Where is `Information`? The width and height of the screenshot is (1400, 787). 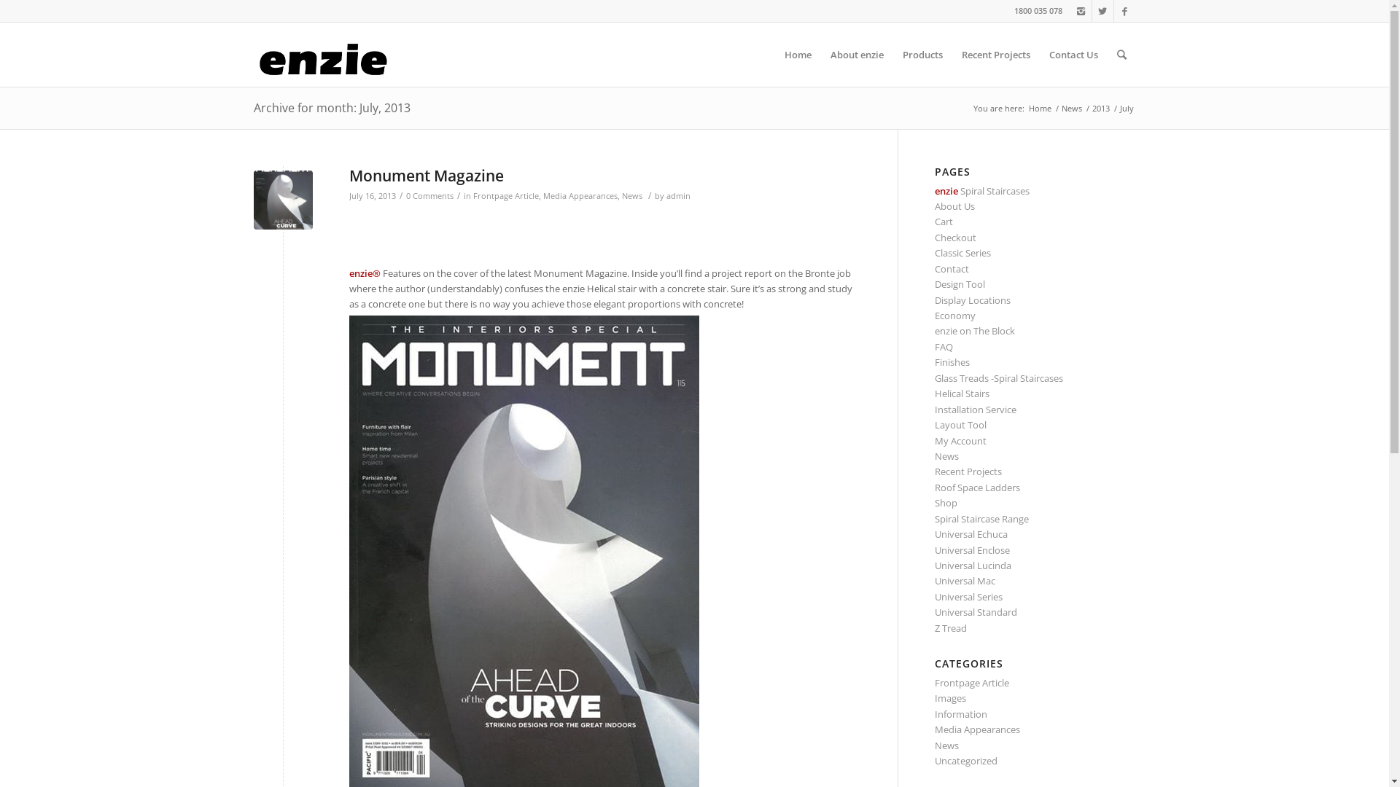
Information is located at coordinates (961, 714).